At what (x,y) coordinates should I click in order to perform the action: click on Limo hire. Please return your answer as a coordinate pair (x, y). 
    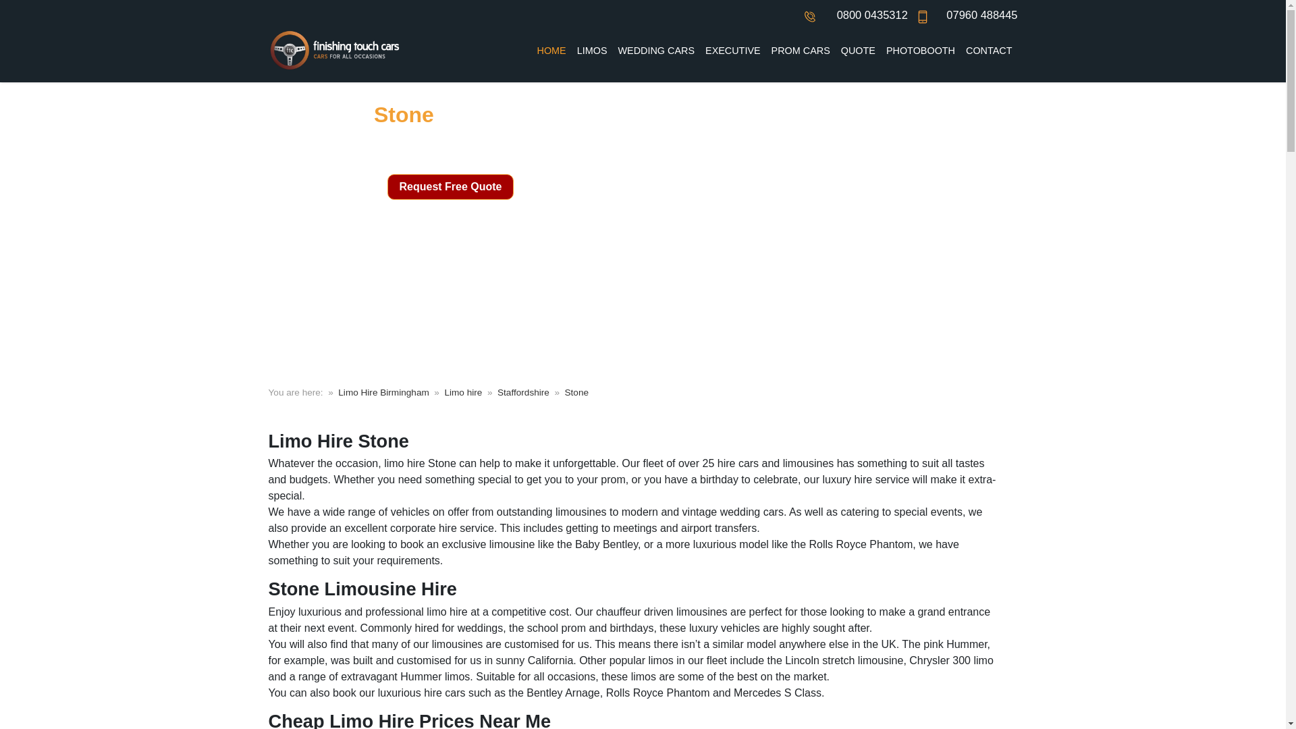
    Looking at the image, I should click on (463, 393).